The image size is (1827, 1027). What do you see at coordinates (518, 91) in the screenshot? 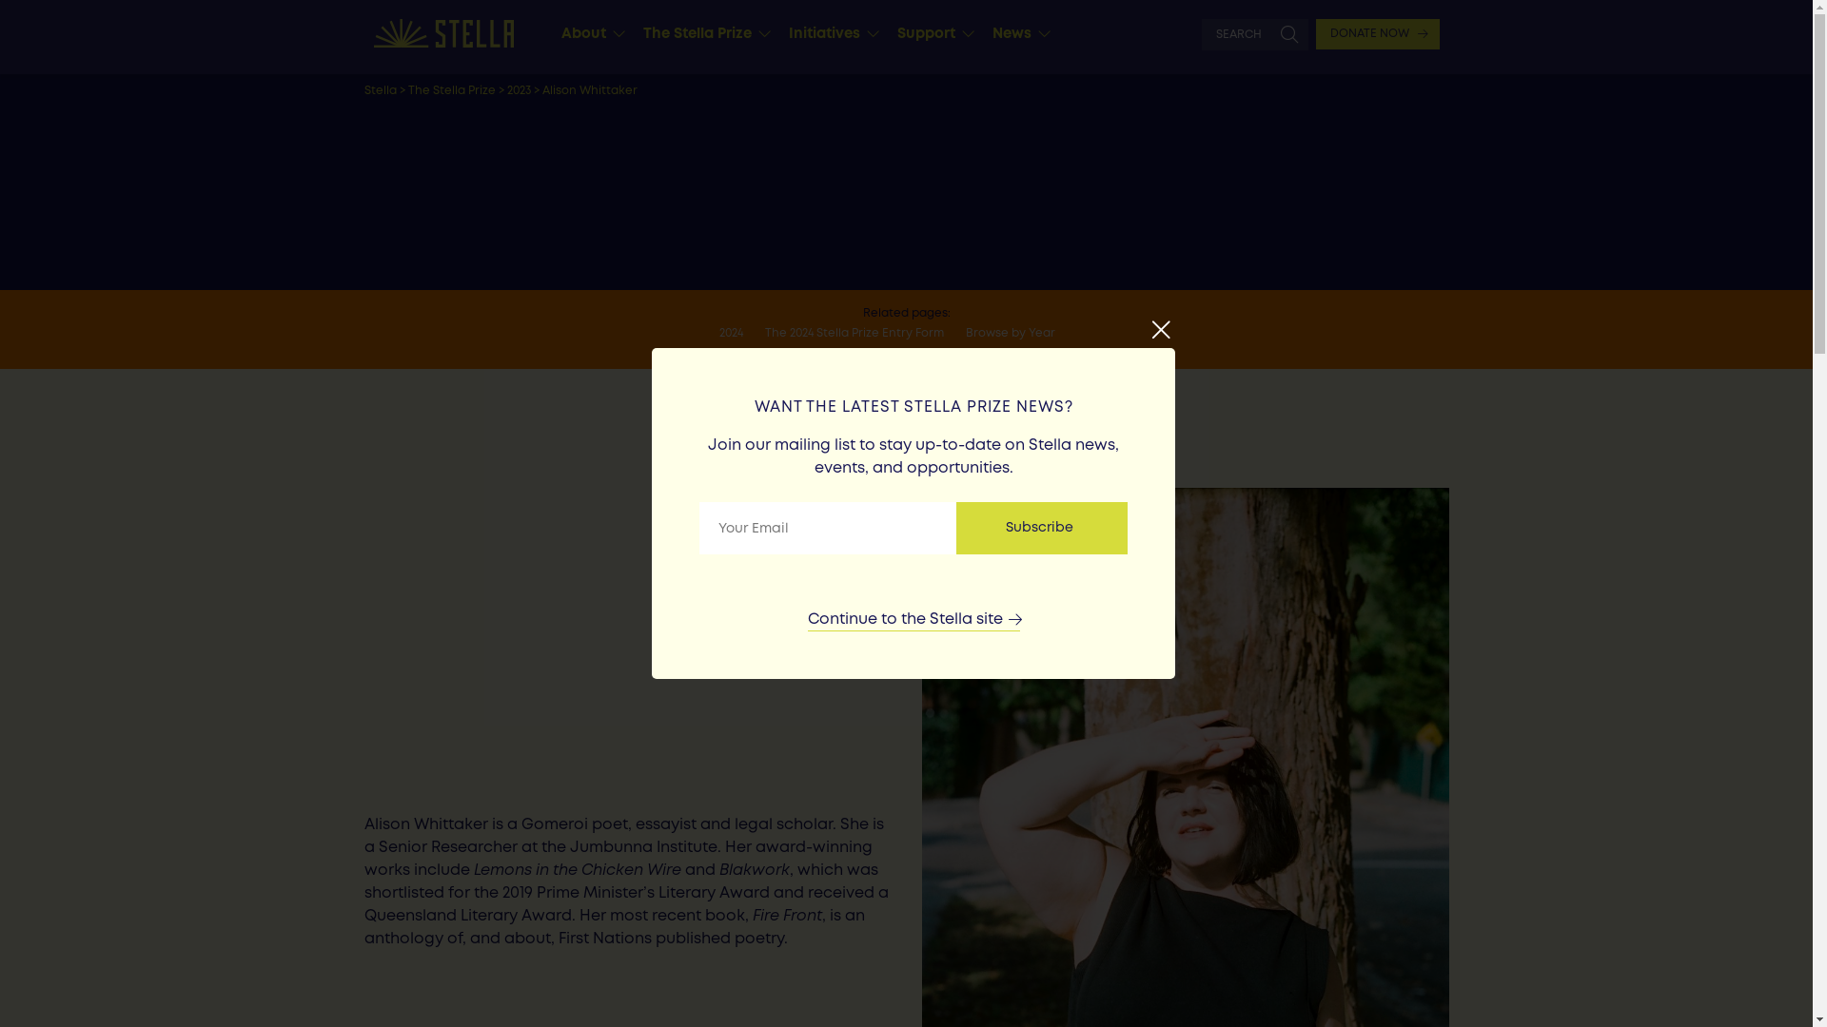
I see `2023` at bounding box center [518, 91].